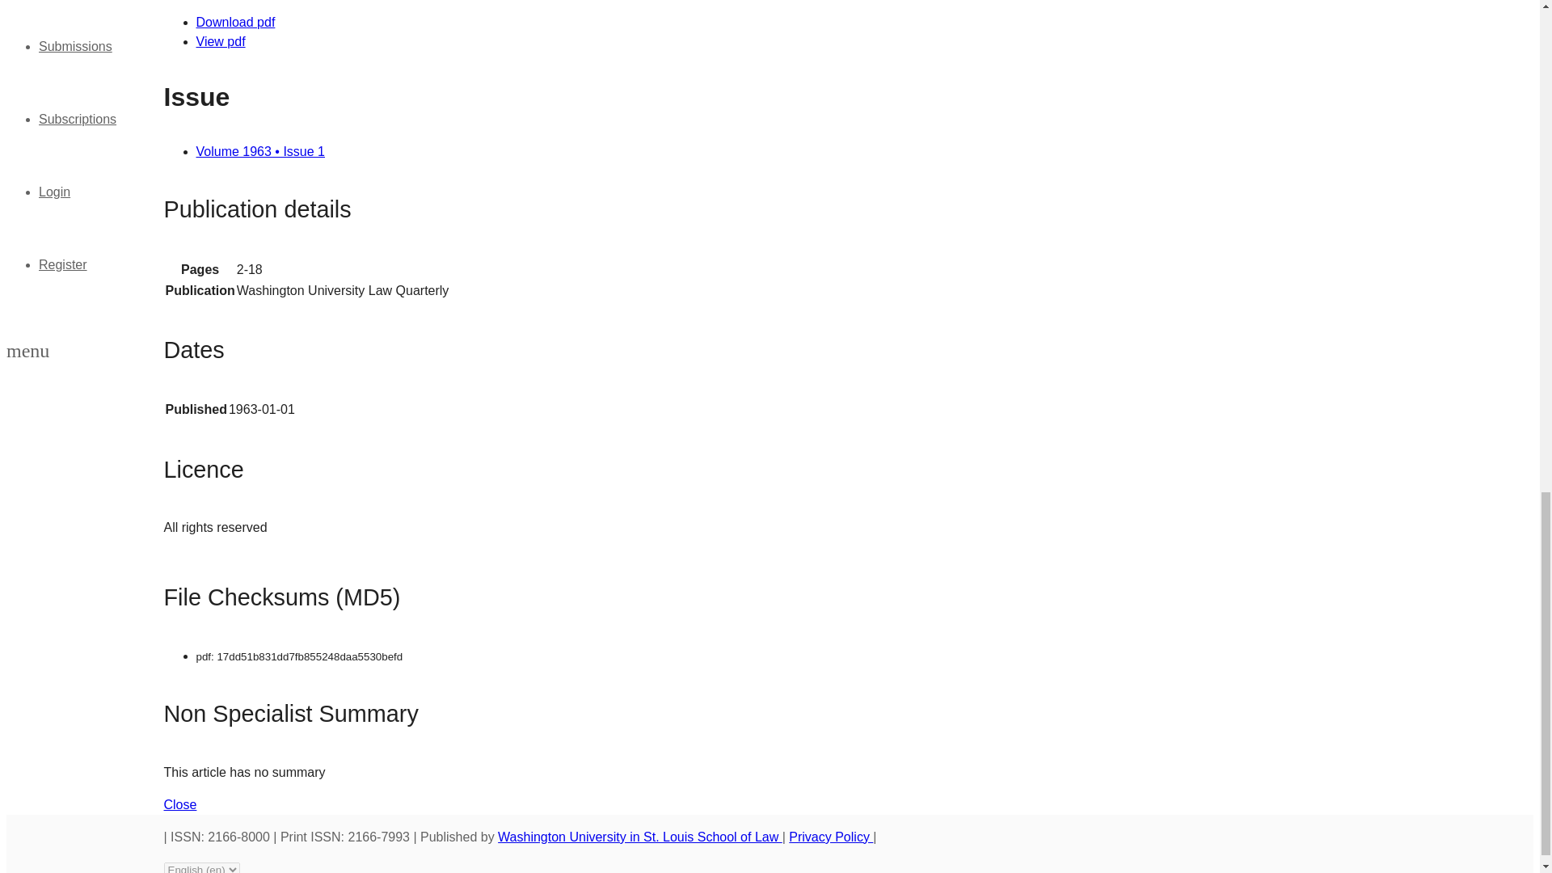 The height and width of the screenshot is (873, 1552). What do you see at coordinates (640, 837) in the screenshot?
I see `Washington University in St. Louis School of Law` at bounding box center [640, 837].